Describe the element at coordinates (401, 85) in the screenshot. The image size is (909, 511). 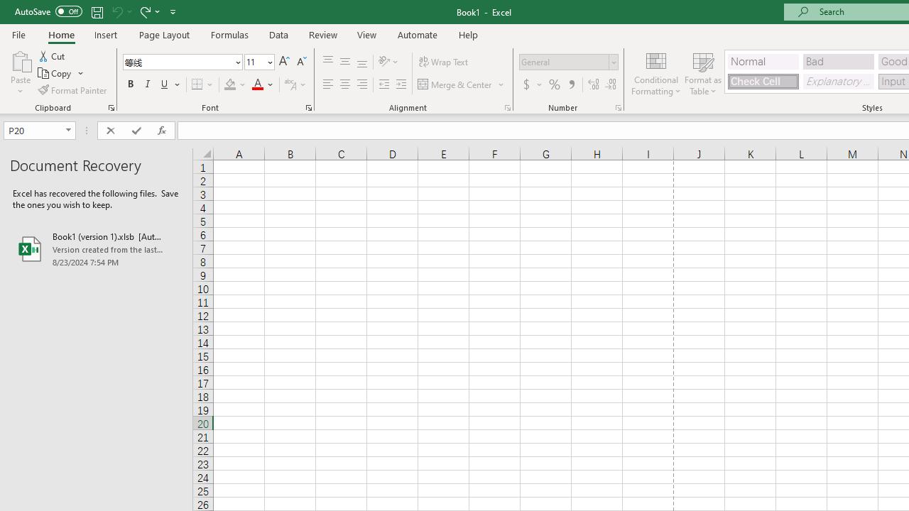
I see `Increase Indent` at that location.